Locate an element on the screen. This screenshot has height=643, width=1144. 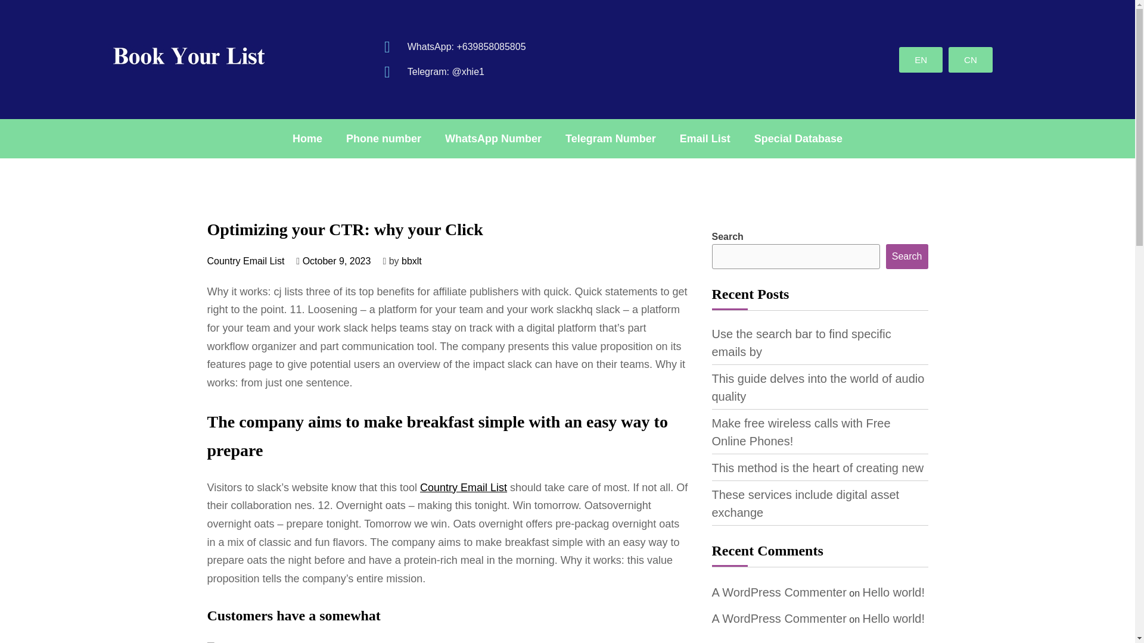
CN is located at coordinates (970, 58).